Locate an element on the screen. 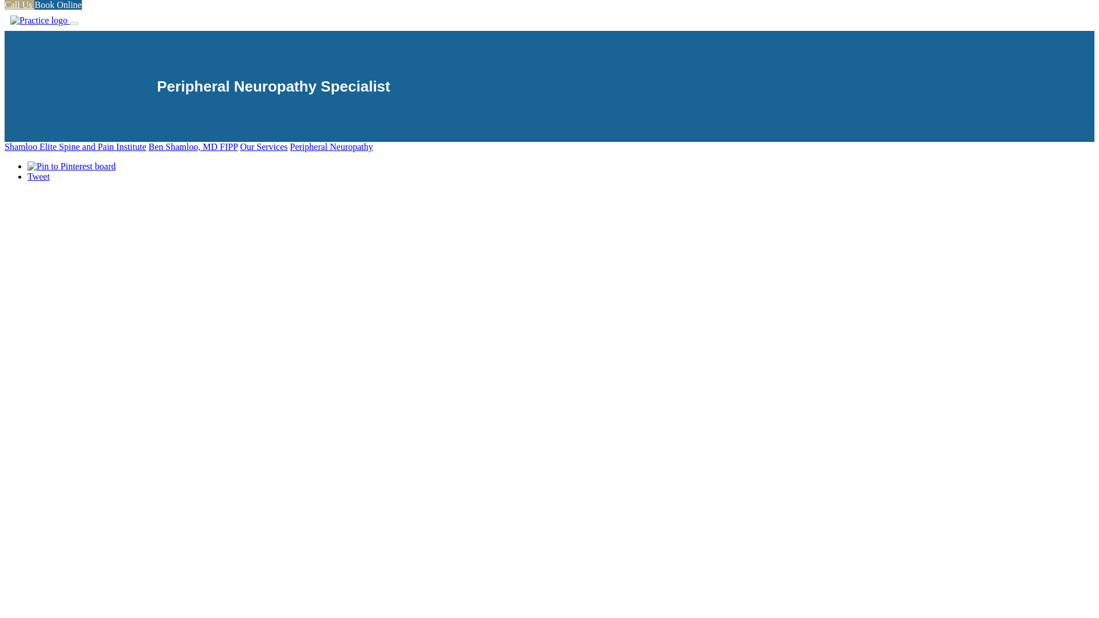 The width and height of the screenshot is (1099, 618). Call Us is located at coordinates (19, 5).